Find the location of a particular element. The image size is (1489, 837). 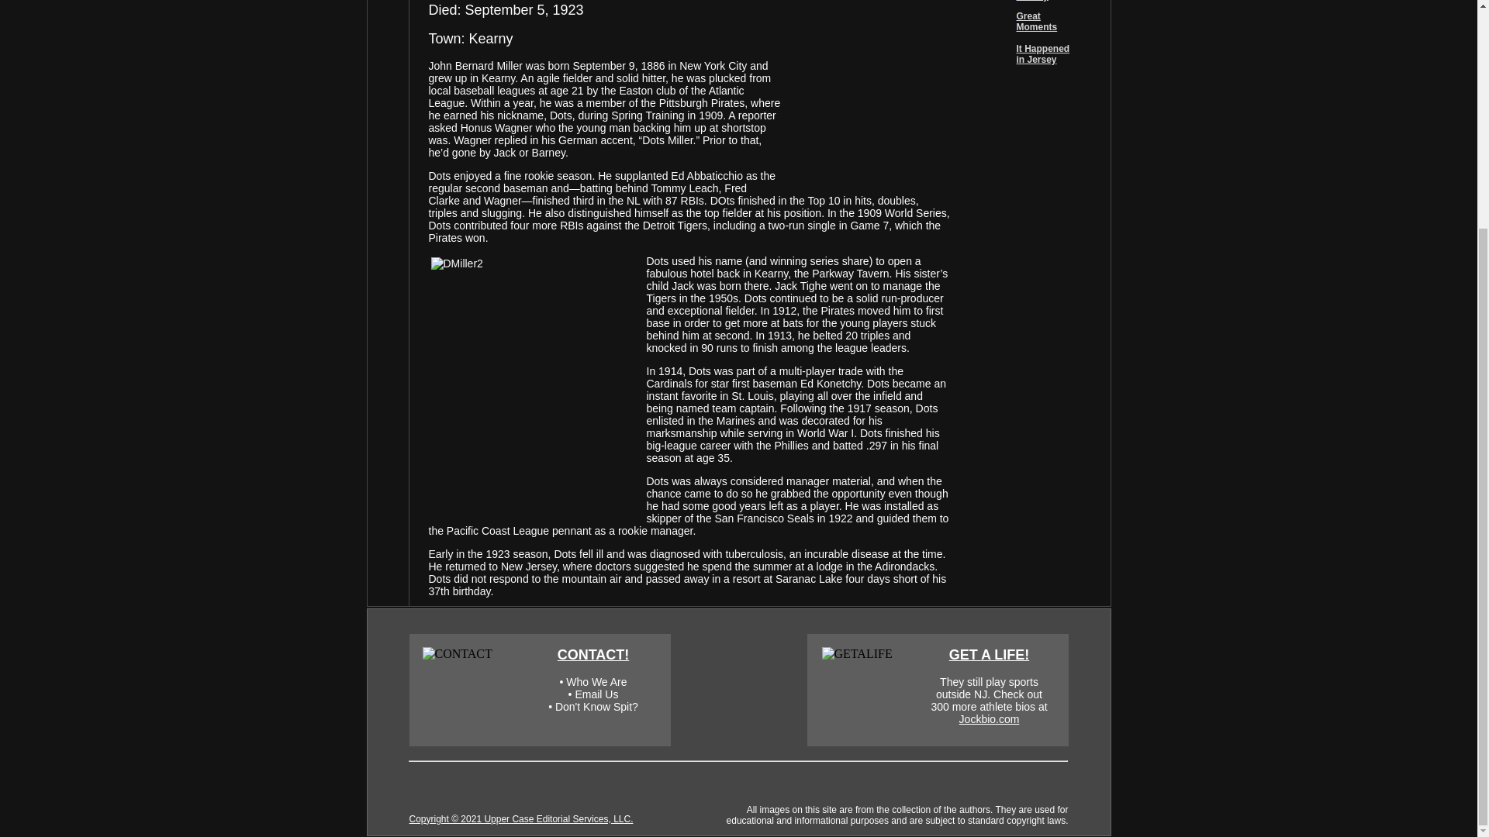

Great Moments is located at coordinates (1036, 22).